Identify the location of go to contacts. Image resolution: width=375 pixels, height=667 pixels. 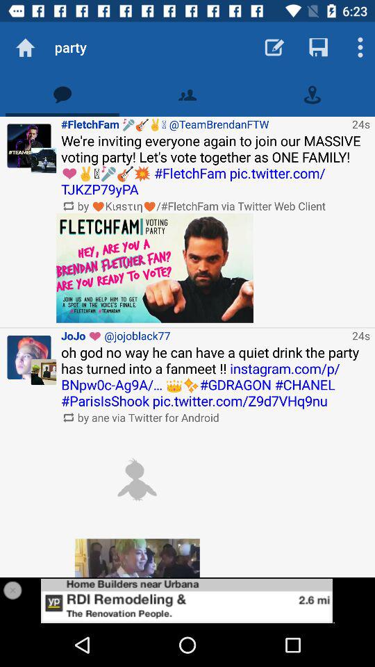
(187, 94).